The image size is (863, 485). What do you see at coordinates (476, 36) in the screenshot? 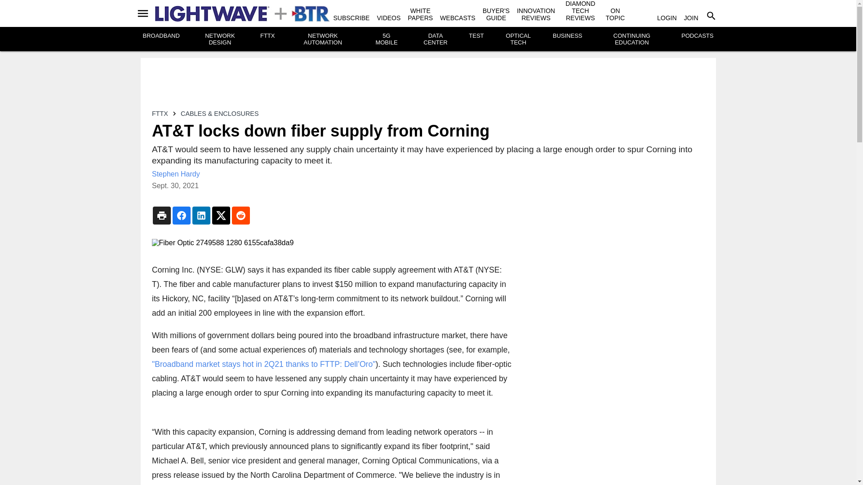
I see `TEST` at bounding box center [476, 36].